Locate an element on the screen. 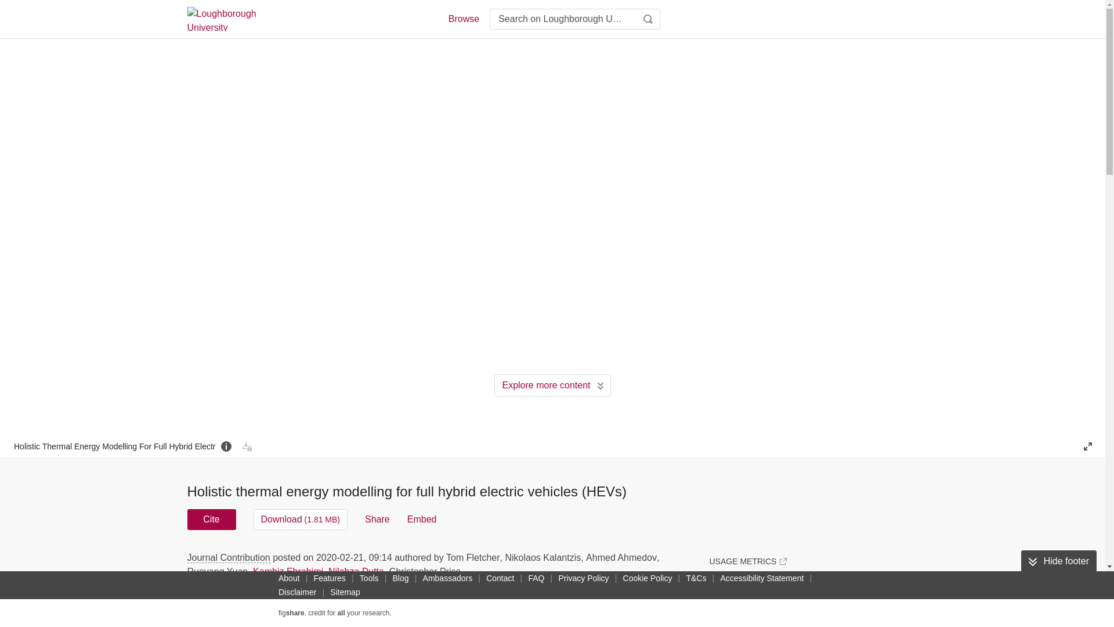 The image size is (1114, 627). Embed is located at coordinates (422, 519).